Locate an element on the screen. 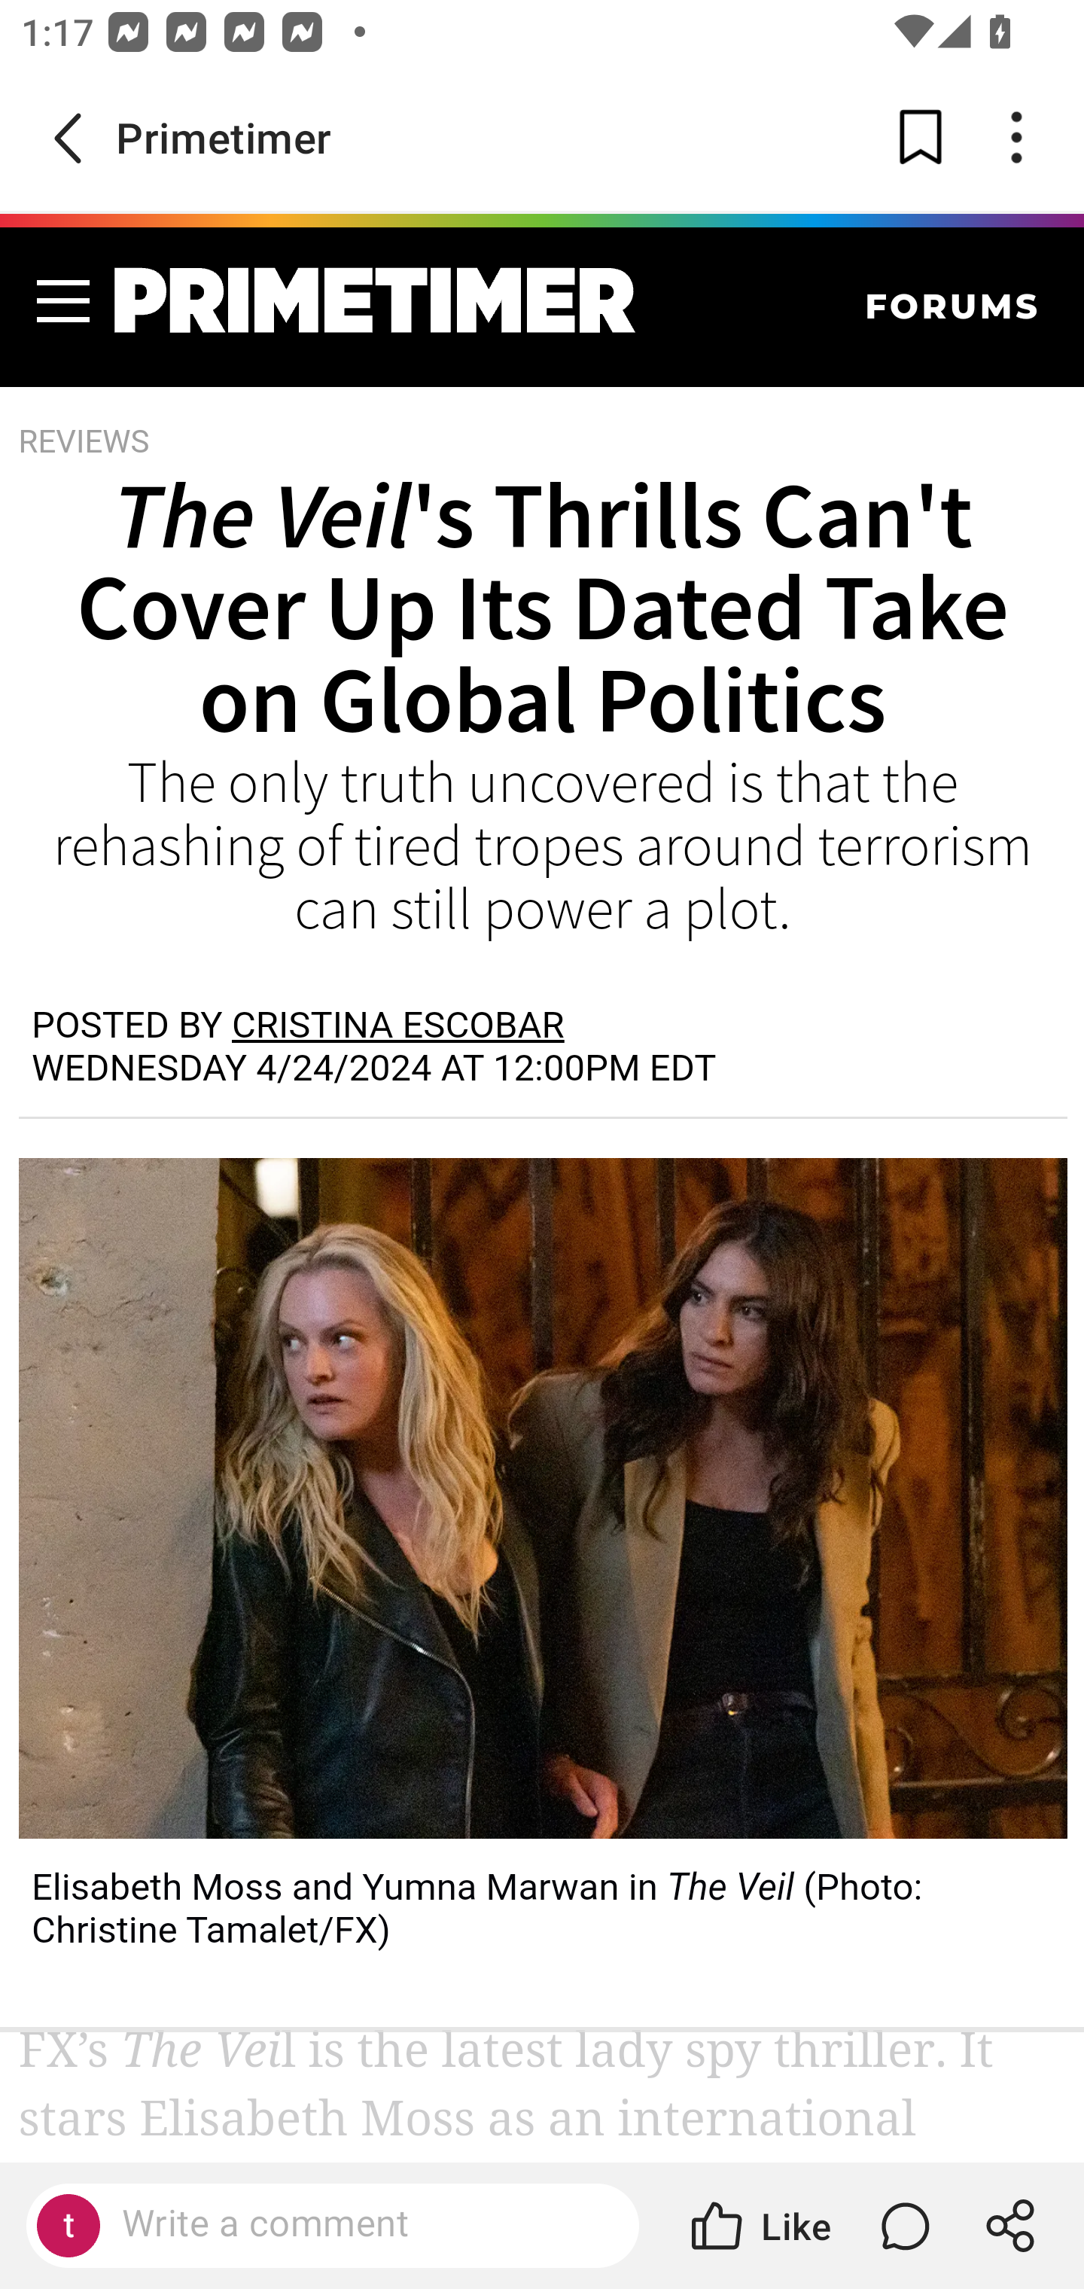  FORUMS is located at coordinates (953, 306).